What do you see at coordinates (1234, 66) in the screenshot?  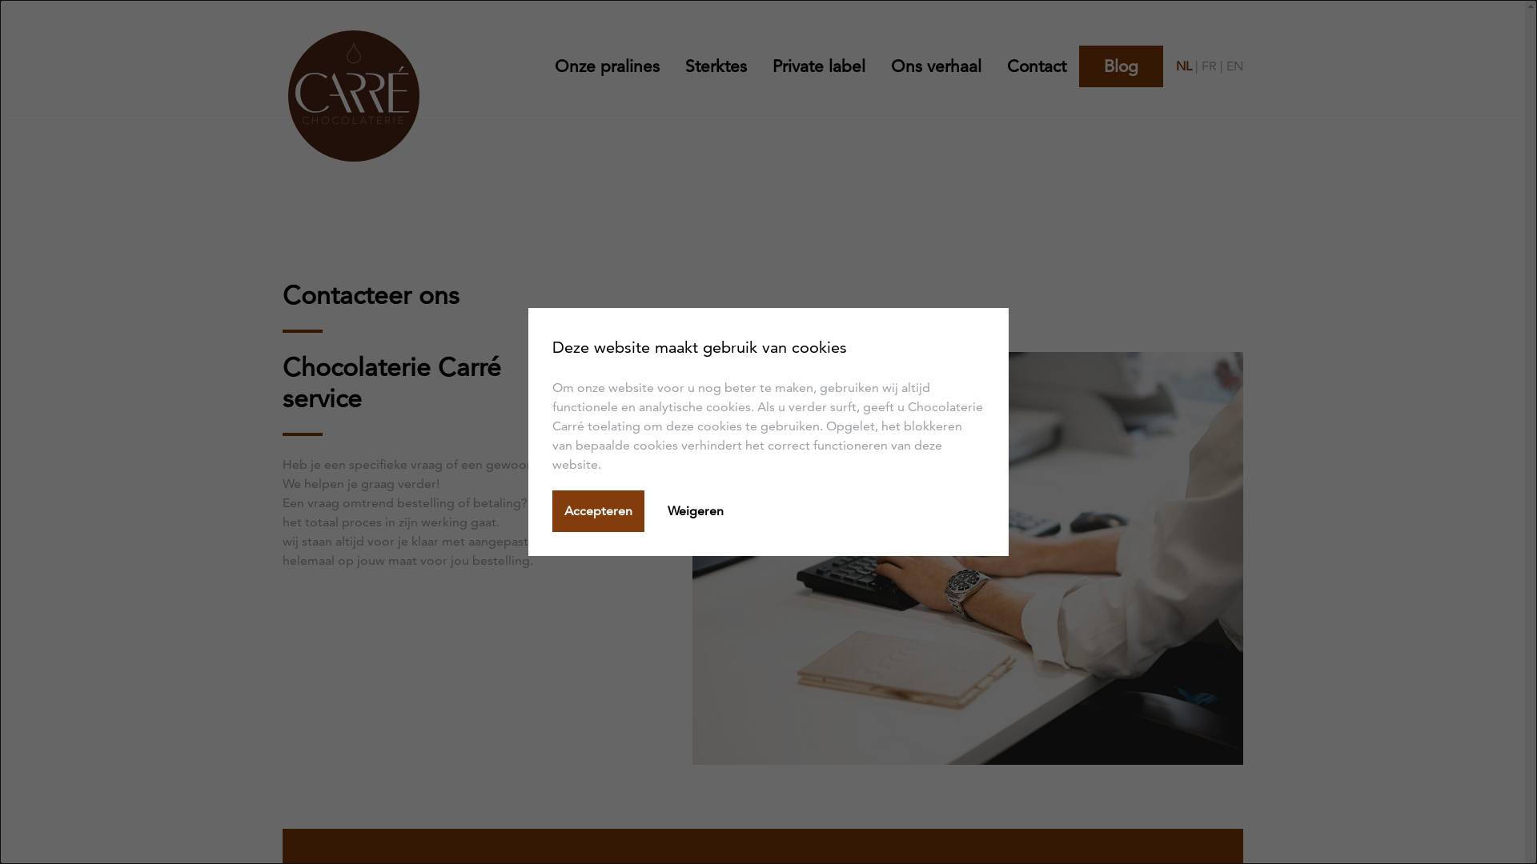 I see `EN` at bounding box center [1234, 66].